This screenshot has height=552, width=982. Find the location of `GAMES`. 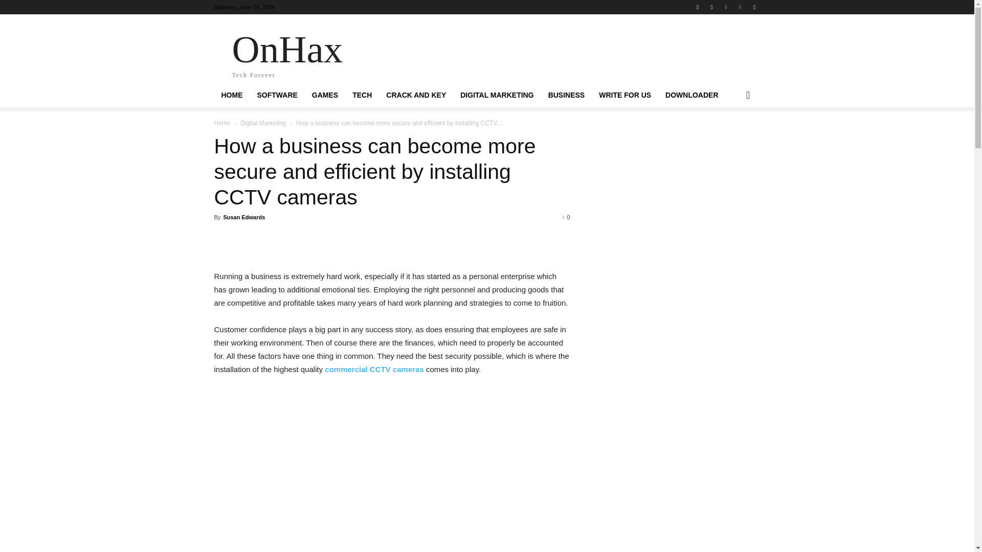

GAMES is located at coordinates (691, 95).